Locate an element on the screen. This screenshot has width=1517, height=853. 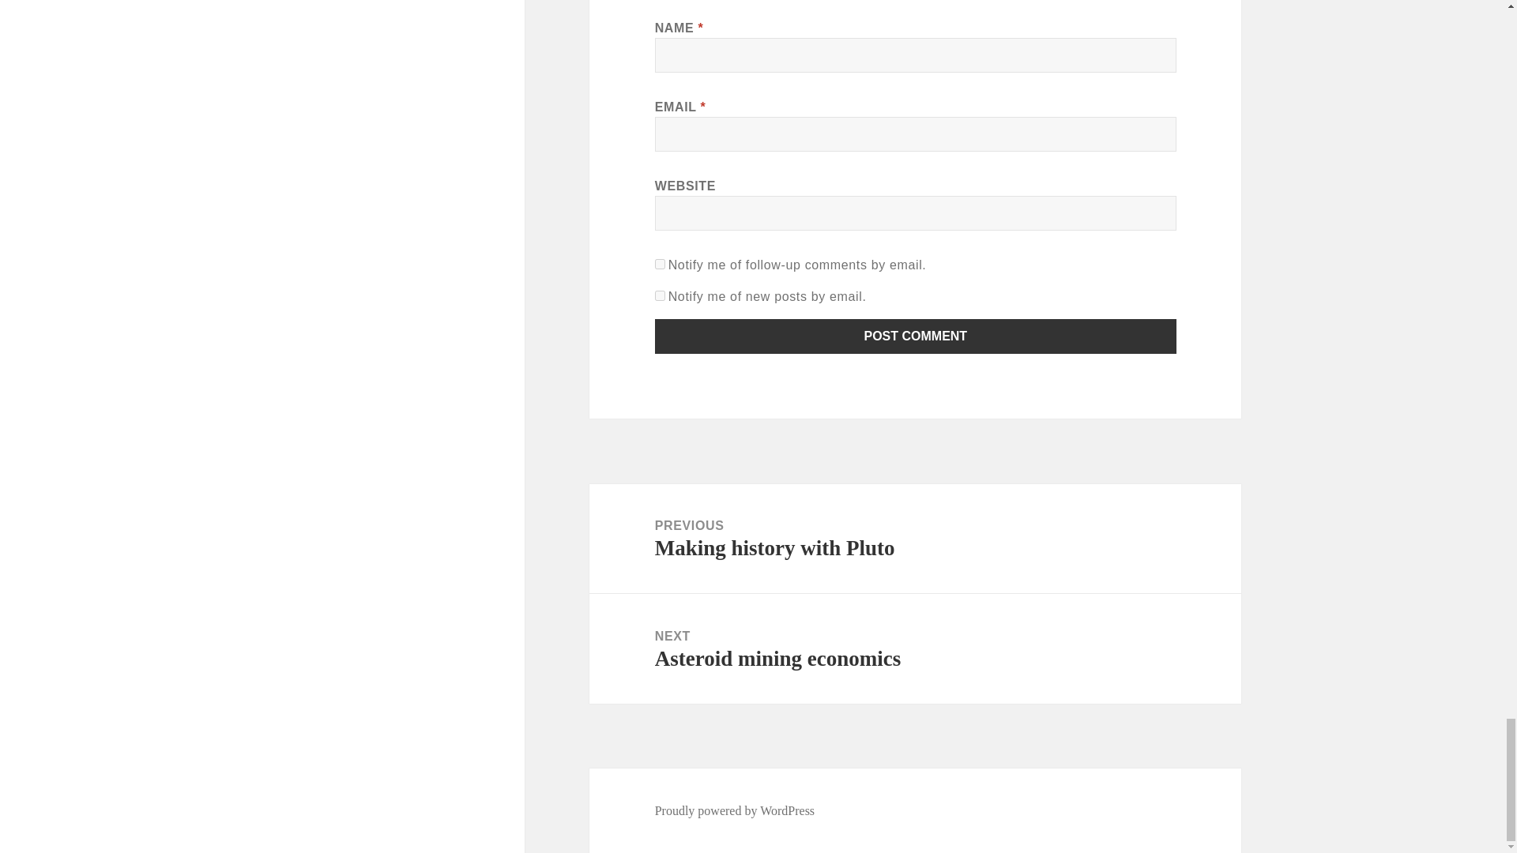
Post Comment is located at coordinates (916, 336).